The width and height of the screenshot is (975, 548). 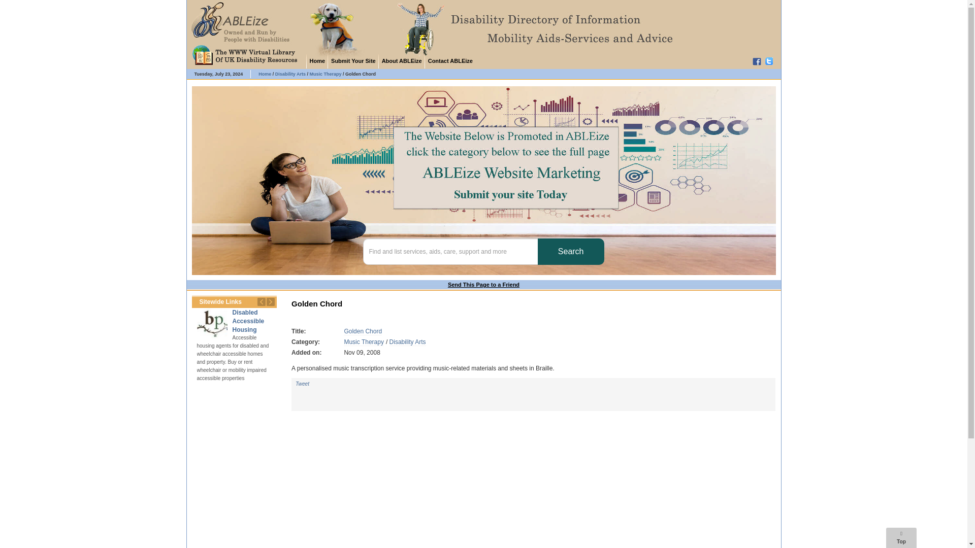 What do you see at coordinates (364, 342) in the screenshot?
I see `Music Therapy` at bounding box center [364, 342].